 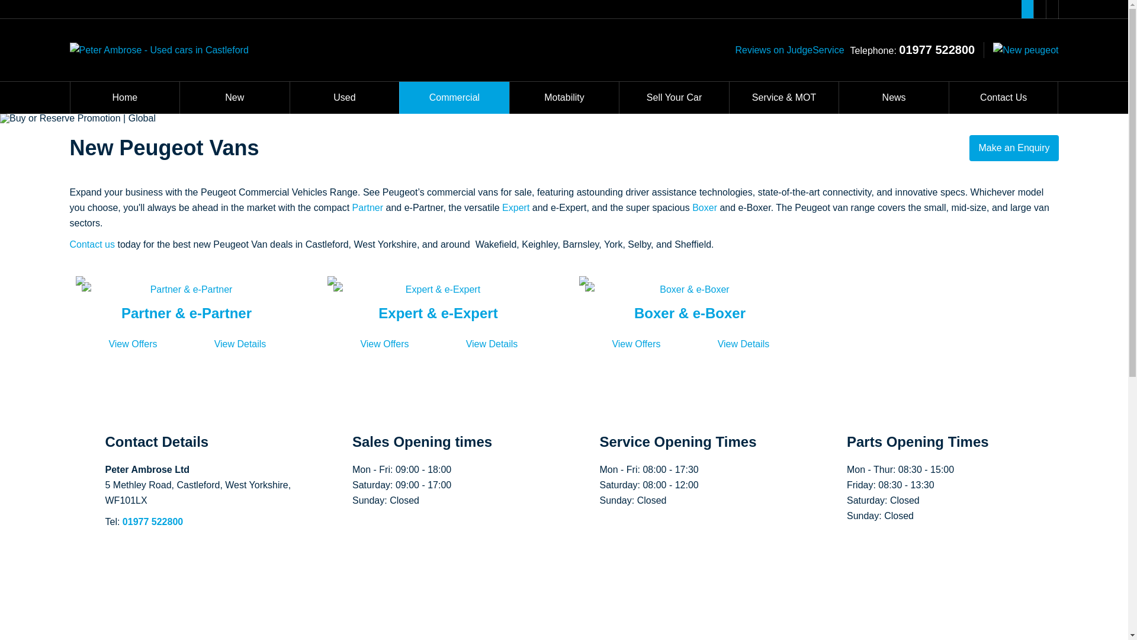 I want to click on Used, so click(x=345, y=98).